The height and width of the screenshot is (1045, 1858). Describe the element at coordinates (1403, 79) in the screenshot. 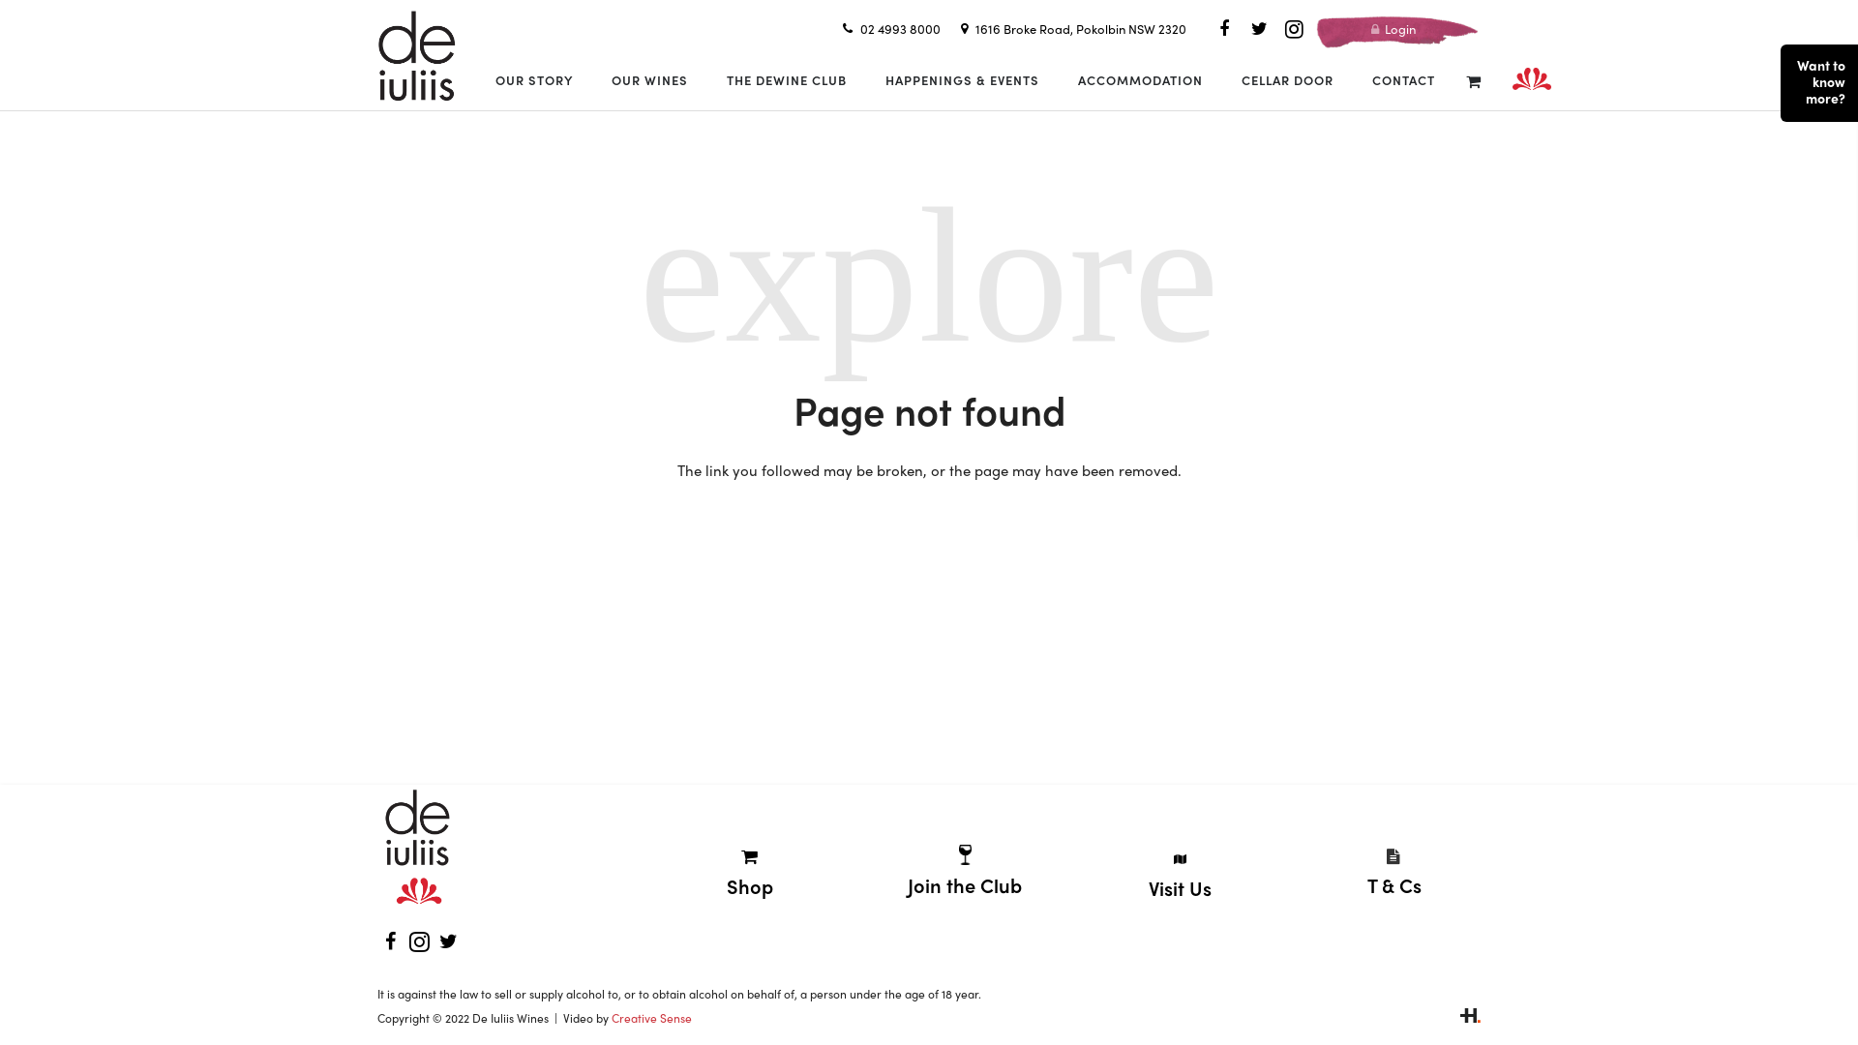

I see `CONTACT` at that location.